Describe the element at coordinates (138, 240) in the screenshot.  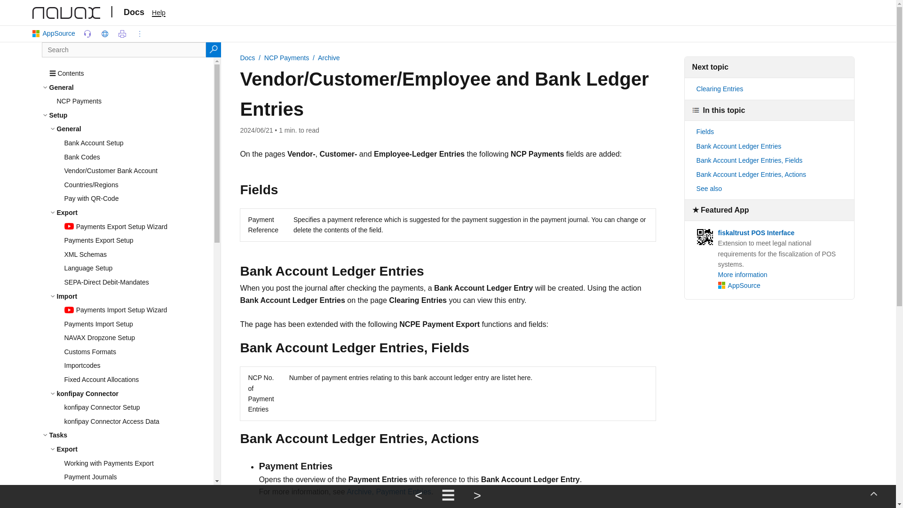
I see `Payments Export Setup` at that location.